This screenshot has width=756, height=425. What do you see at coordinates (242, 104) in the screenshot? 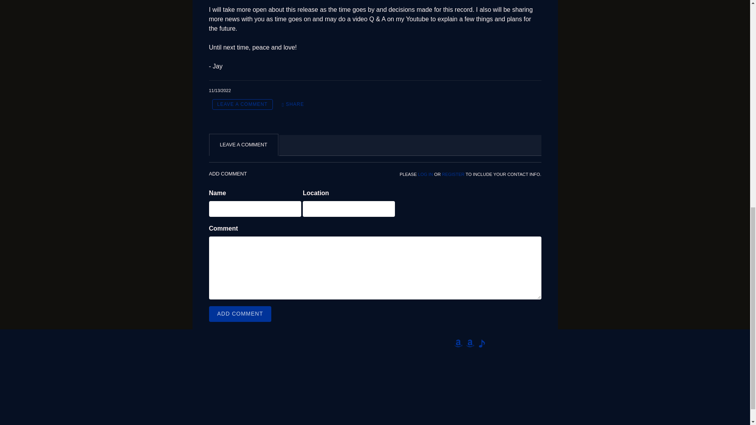
I see `Leave a comment` at bounding box center [242, 104].